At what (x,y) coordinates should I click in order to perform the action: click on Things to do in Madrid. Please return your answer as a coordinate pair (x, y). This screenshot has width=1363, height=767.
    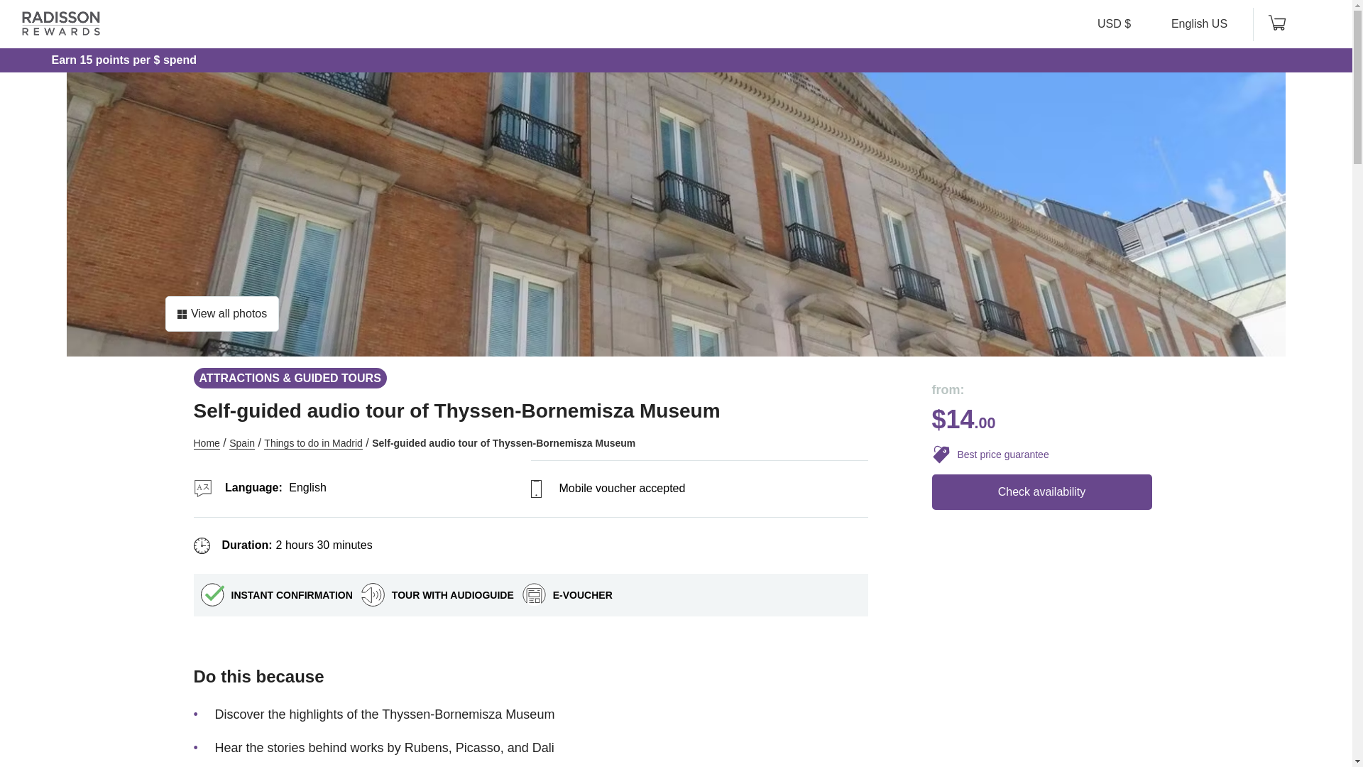
    Looking at the image, I should click on (313, 443).